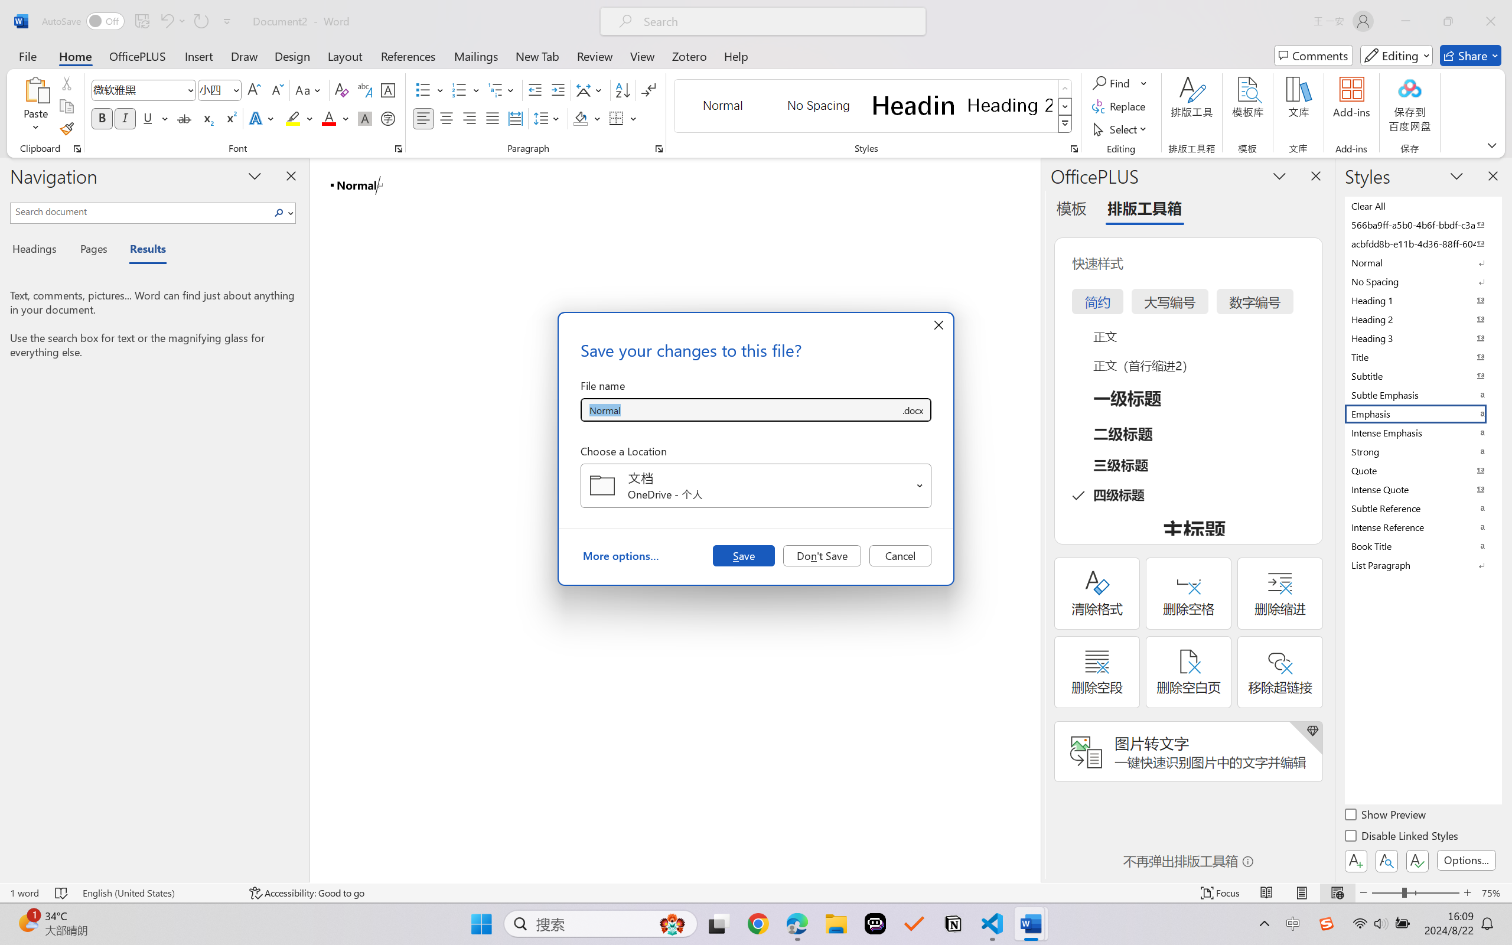 Image resolution: width=1512 pixels, height=945 pixels. Describe the element at coordinates (184, 118) in the screenshot. I see `Strikethrough` at that location.